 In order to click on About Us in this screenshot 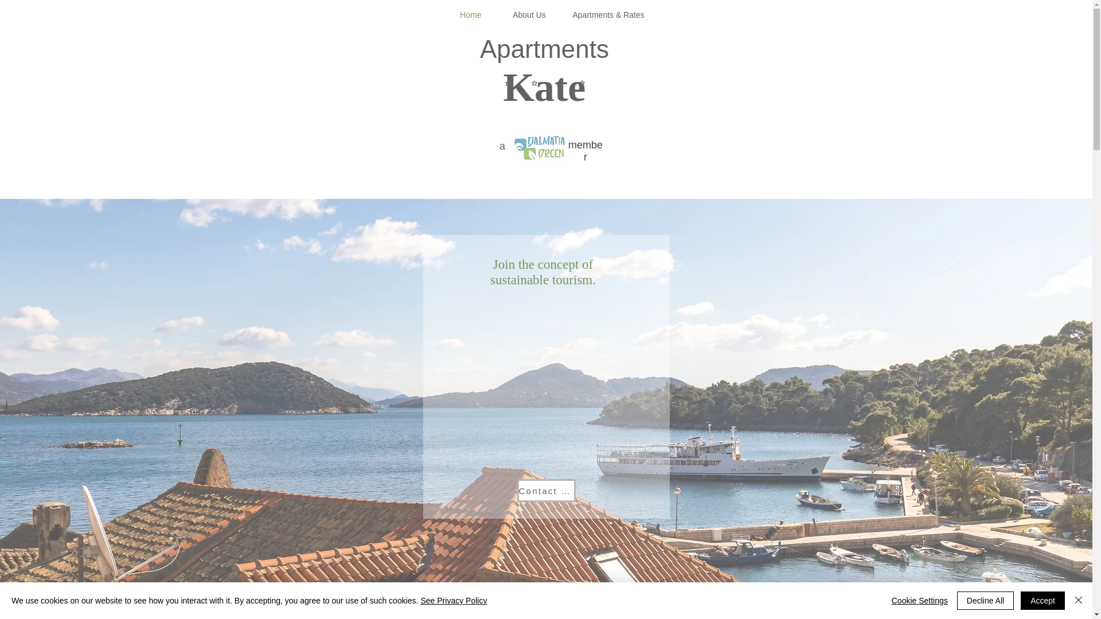, I will do `click(529, 15)`.